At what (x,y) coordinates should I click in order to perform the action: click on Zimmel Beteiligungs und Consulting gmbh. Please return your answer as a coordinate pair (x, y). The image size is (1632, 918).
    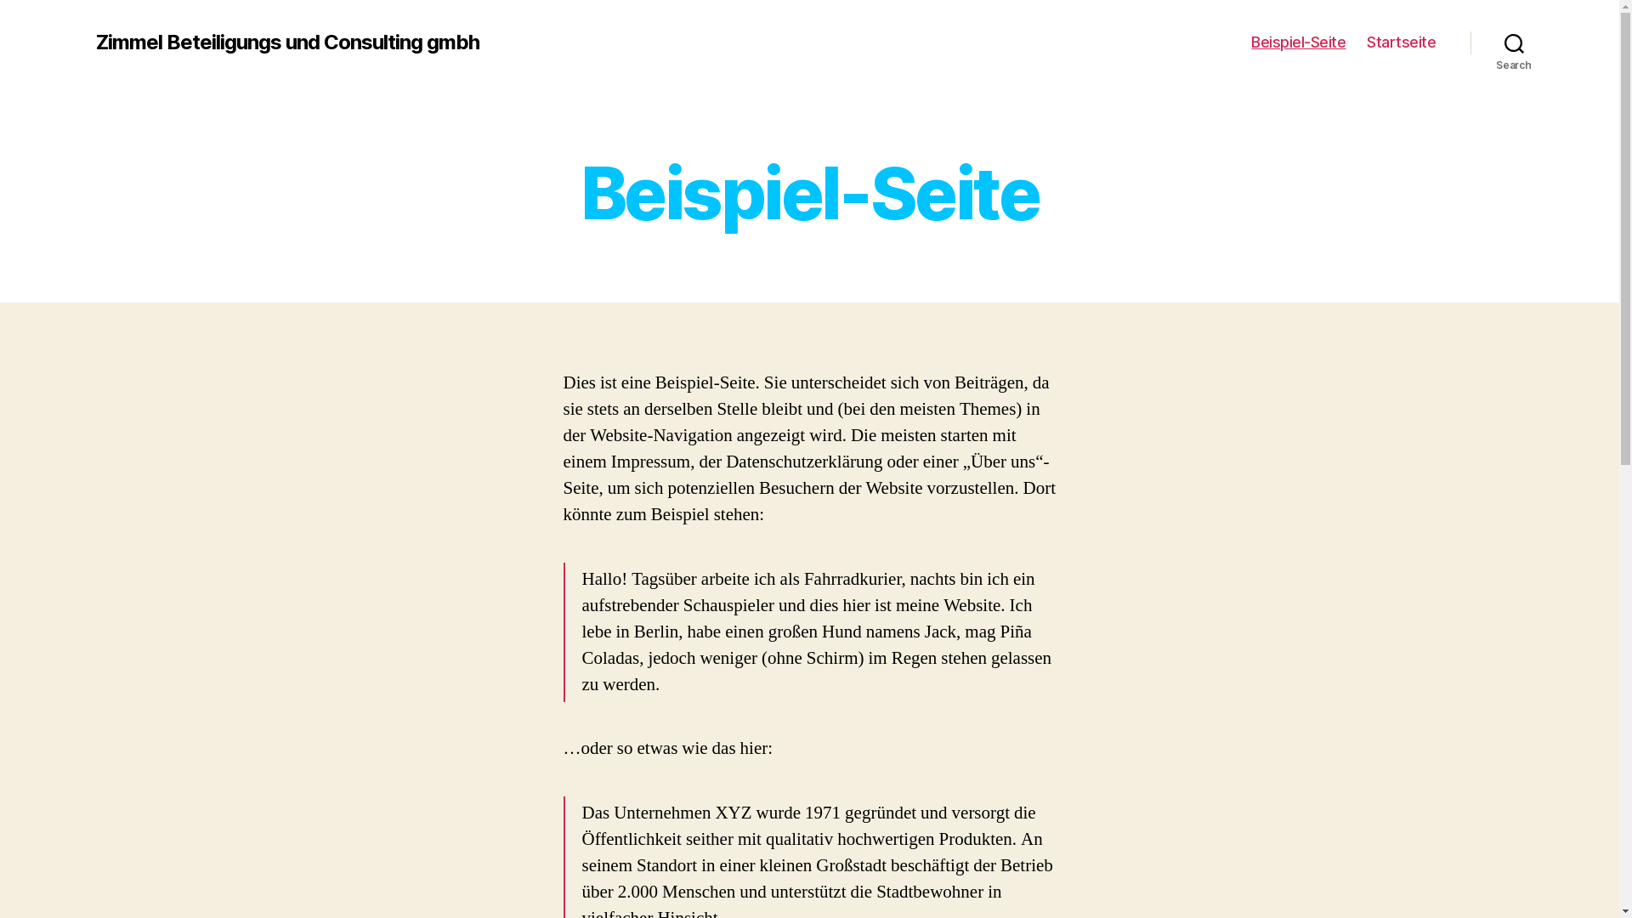
    Looking at the image, I should click on (287, 42).